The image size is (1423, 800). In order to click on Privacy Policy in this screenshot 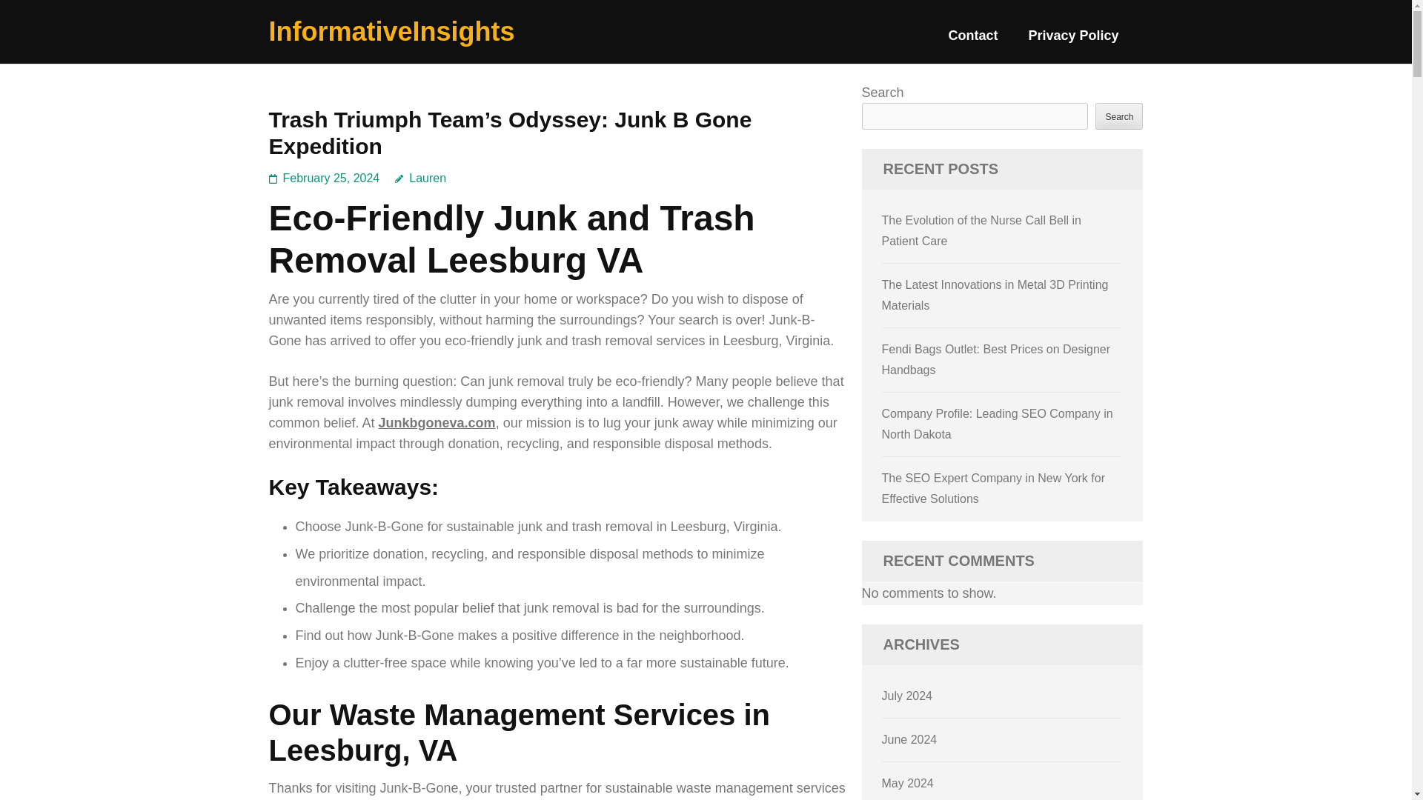, I will do `click(1073, 41)`.